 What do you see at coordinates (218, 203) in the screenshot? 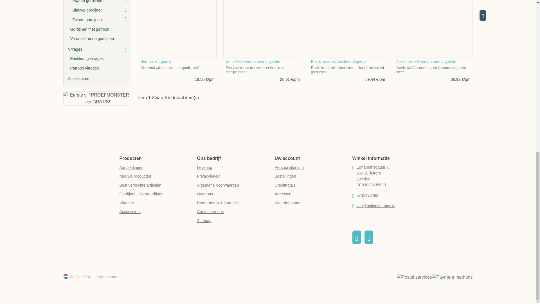
I see `Gordijn garantie` at bounding box center [218, 203].